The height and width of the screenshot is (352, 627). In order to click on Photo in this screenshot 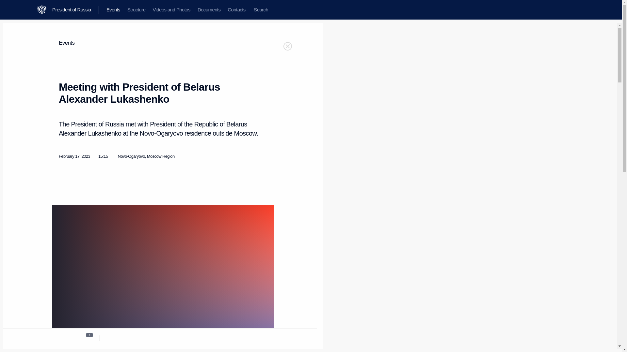, I will do `click(86, 338)`.